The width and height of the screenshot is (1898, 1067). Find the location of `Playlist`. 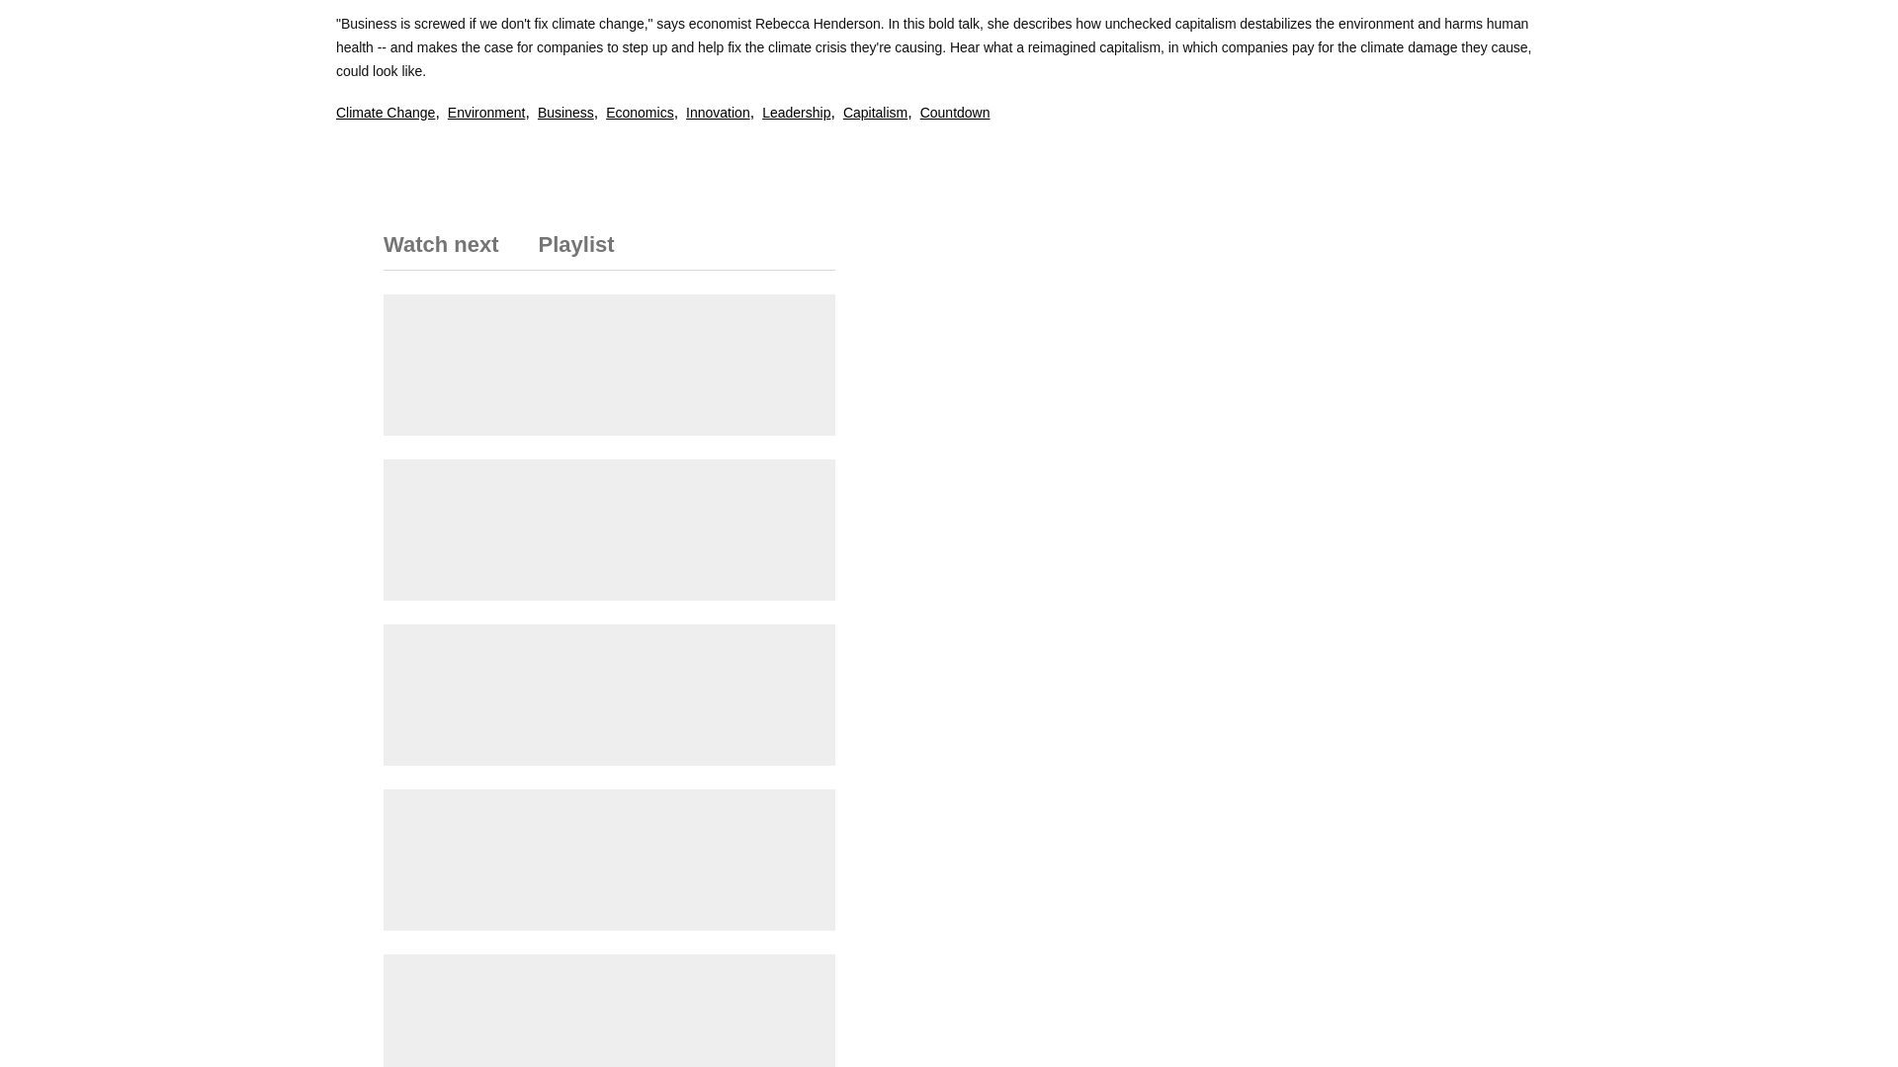

Playlist is located at coordinates (566, 251).